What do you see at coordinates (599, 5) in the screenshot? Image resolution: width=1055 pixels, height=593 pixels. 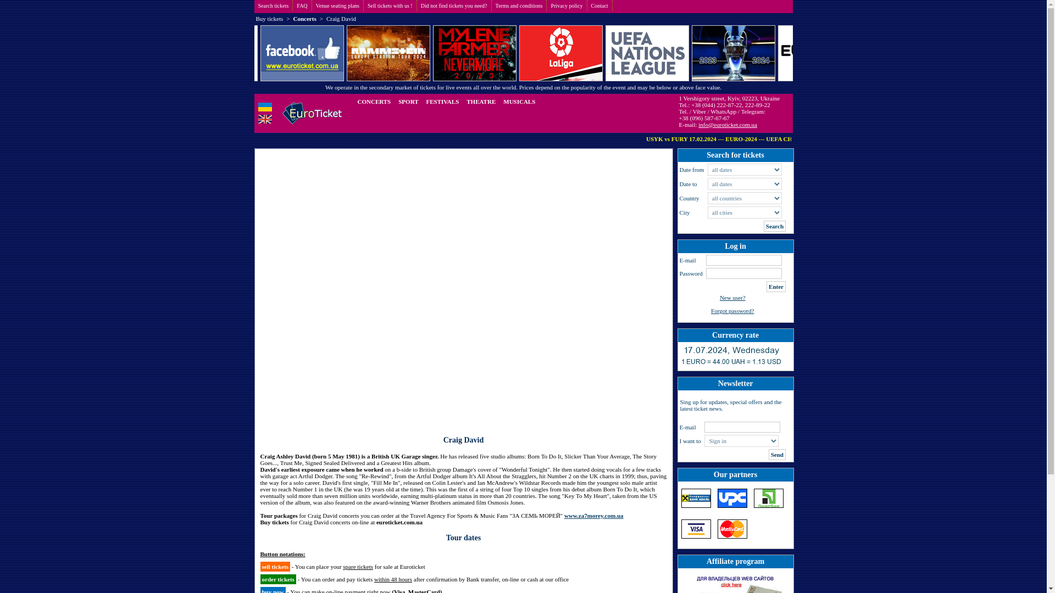 I see `Contact` at bounding box center [599, 5].